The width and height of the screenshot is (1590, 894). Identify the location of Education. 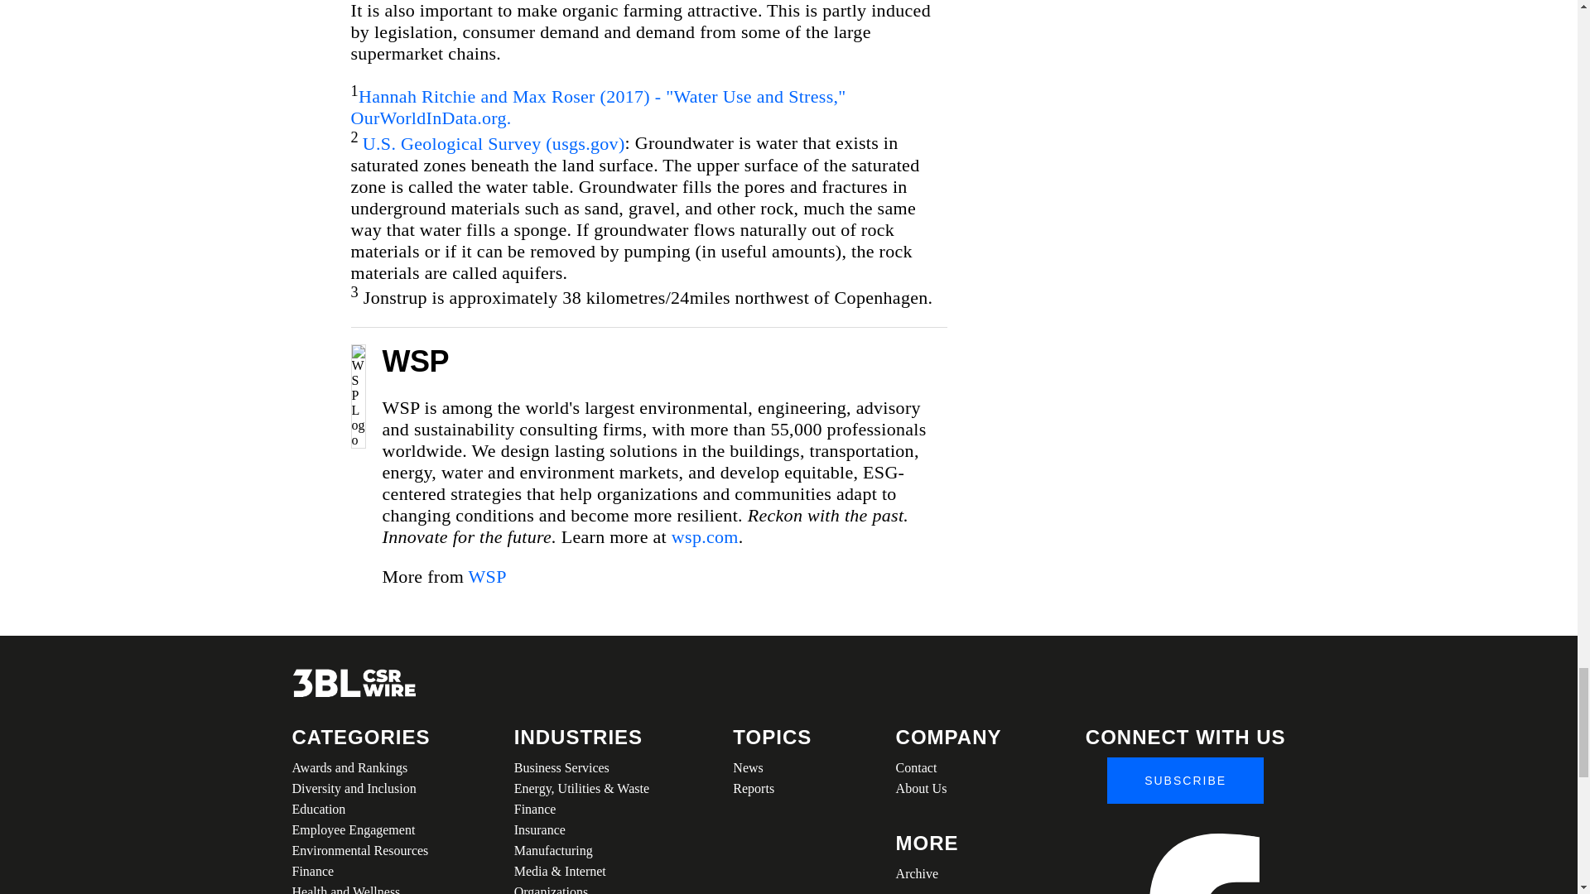
(359, 810).